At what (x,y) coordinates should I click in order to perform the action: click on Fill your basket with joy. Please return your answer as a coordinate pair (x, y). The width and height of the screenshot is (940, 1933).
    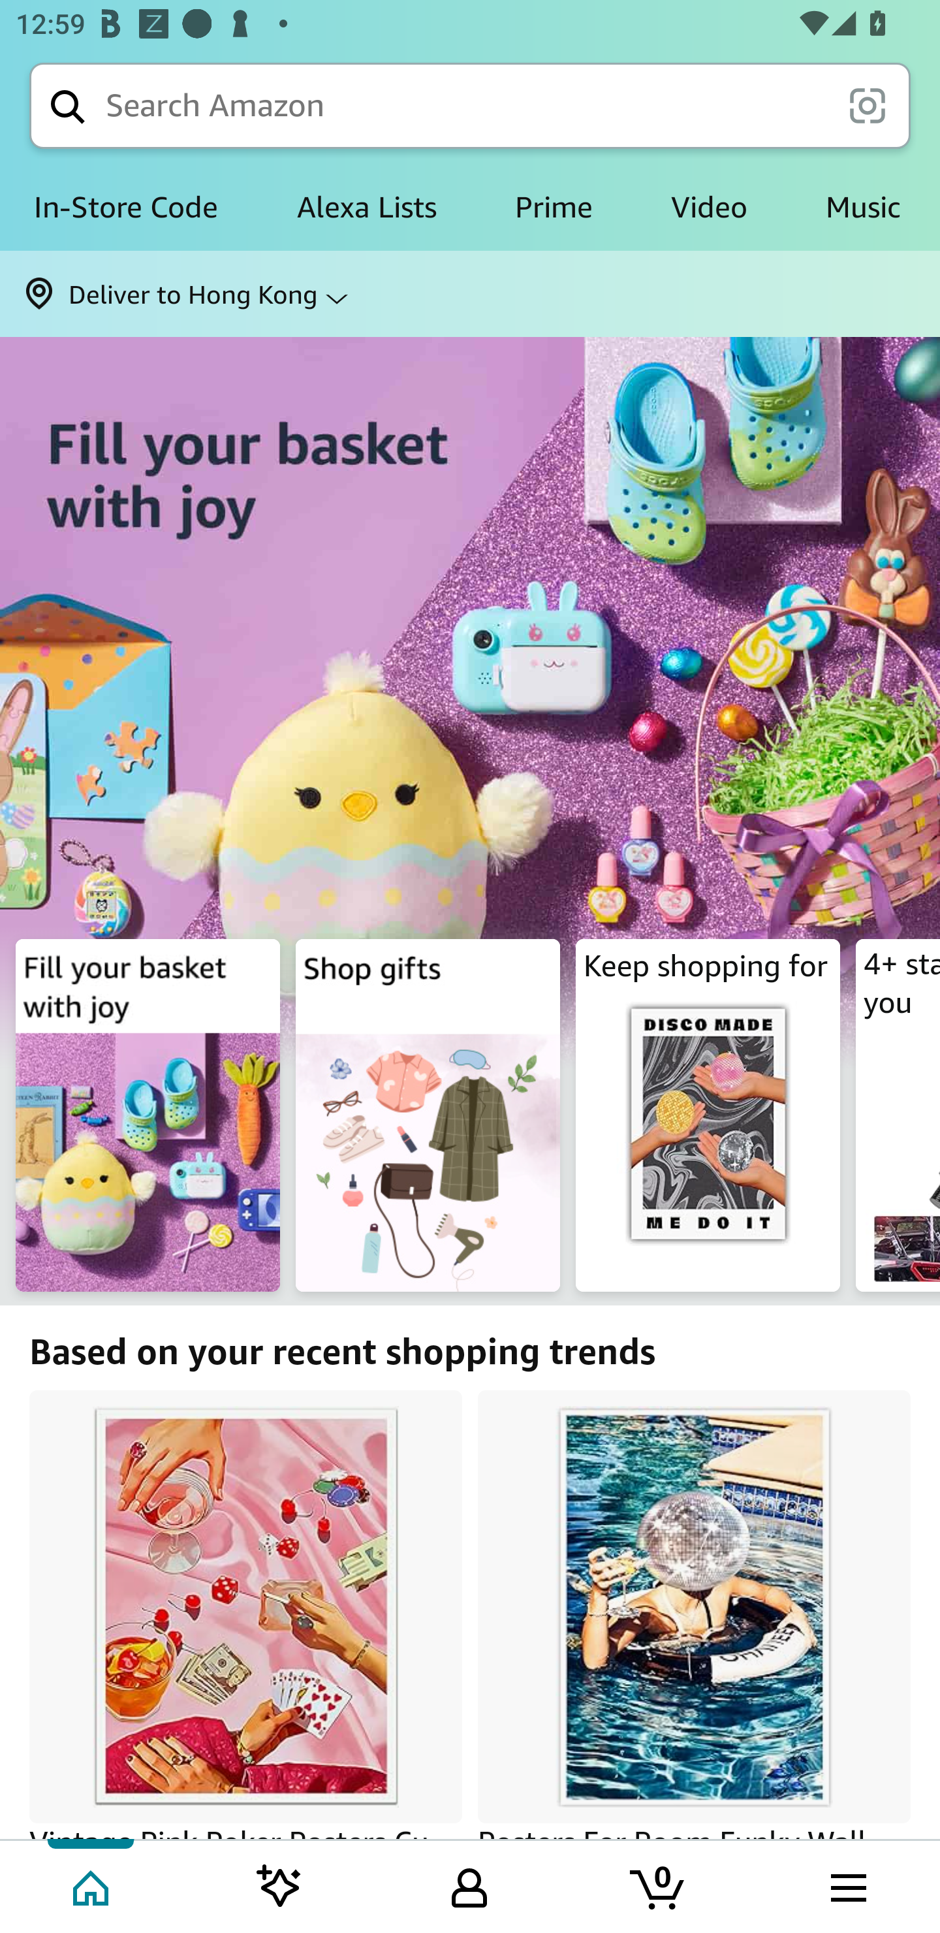
    Looking at the image, I should click on (470, 633).